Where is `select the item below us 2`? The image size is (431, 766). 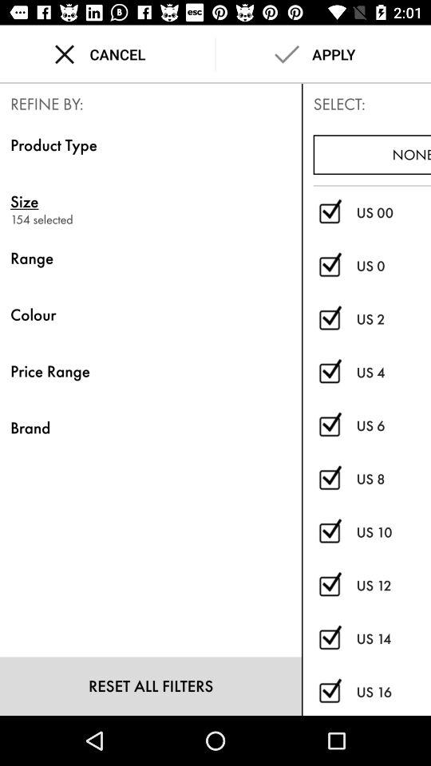 select the item below us 2 is located at coordinates (393, 372).